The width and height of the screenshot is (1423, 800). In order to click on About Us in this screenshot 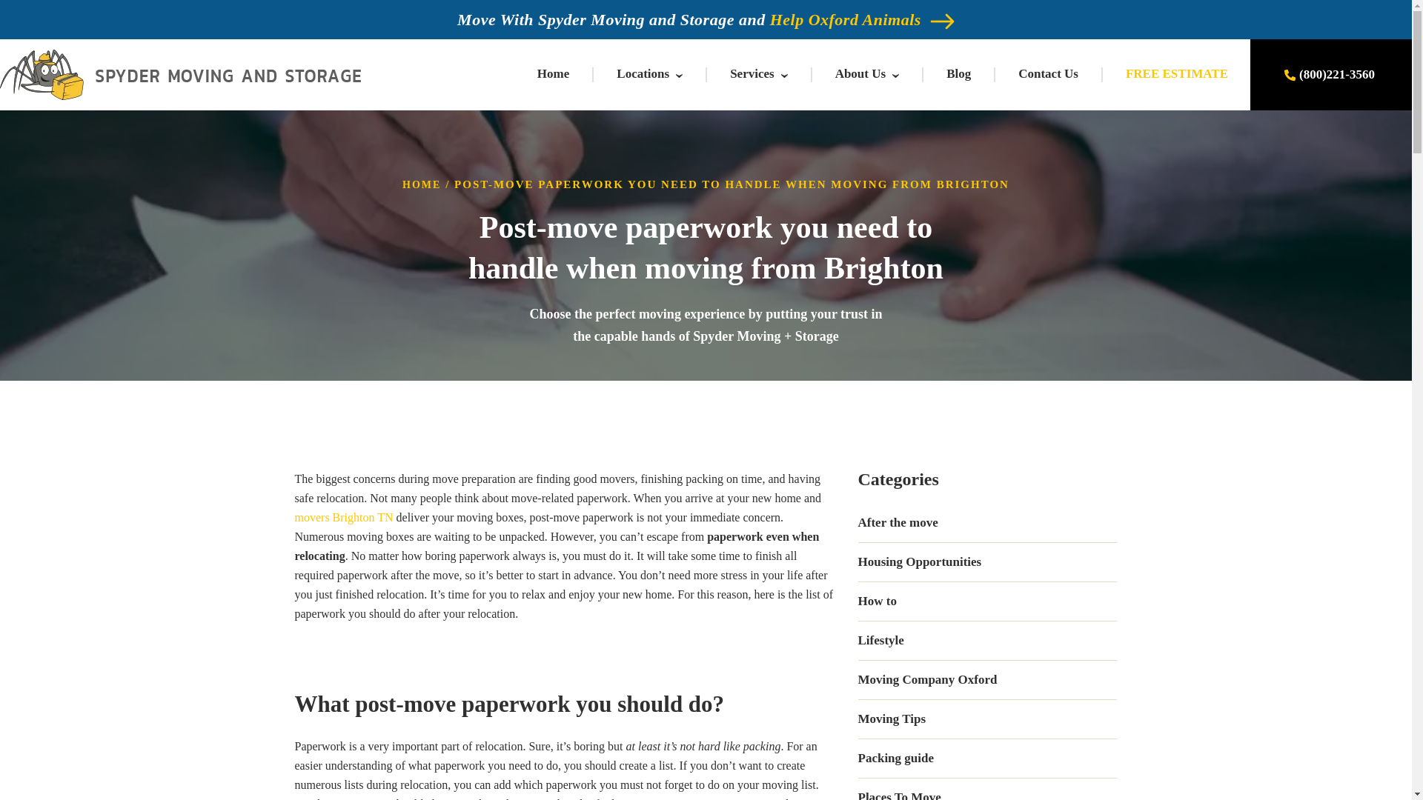, I will do `click(861, 73)`.